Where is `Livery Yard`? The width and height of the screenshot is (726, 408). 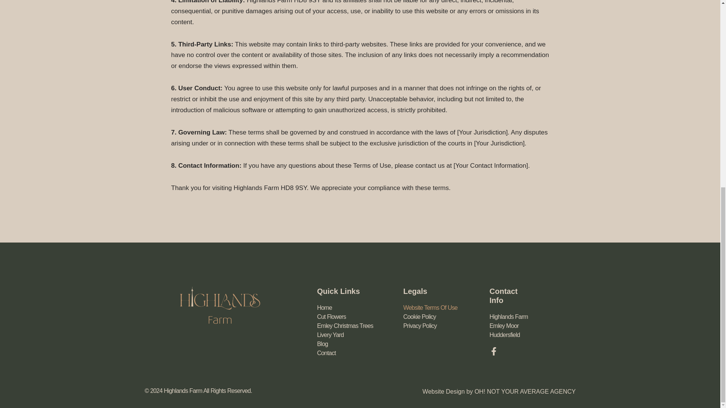 Livery Yard is located at coordinates (360, 335).